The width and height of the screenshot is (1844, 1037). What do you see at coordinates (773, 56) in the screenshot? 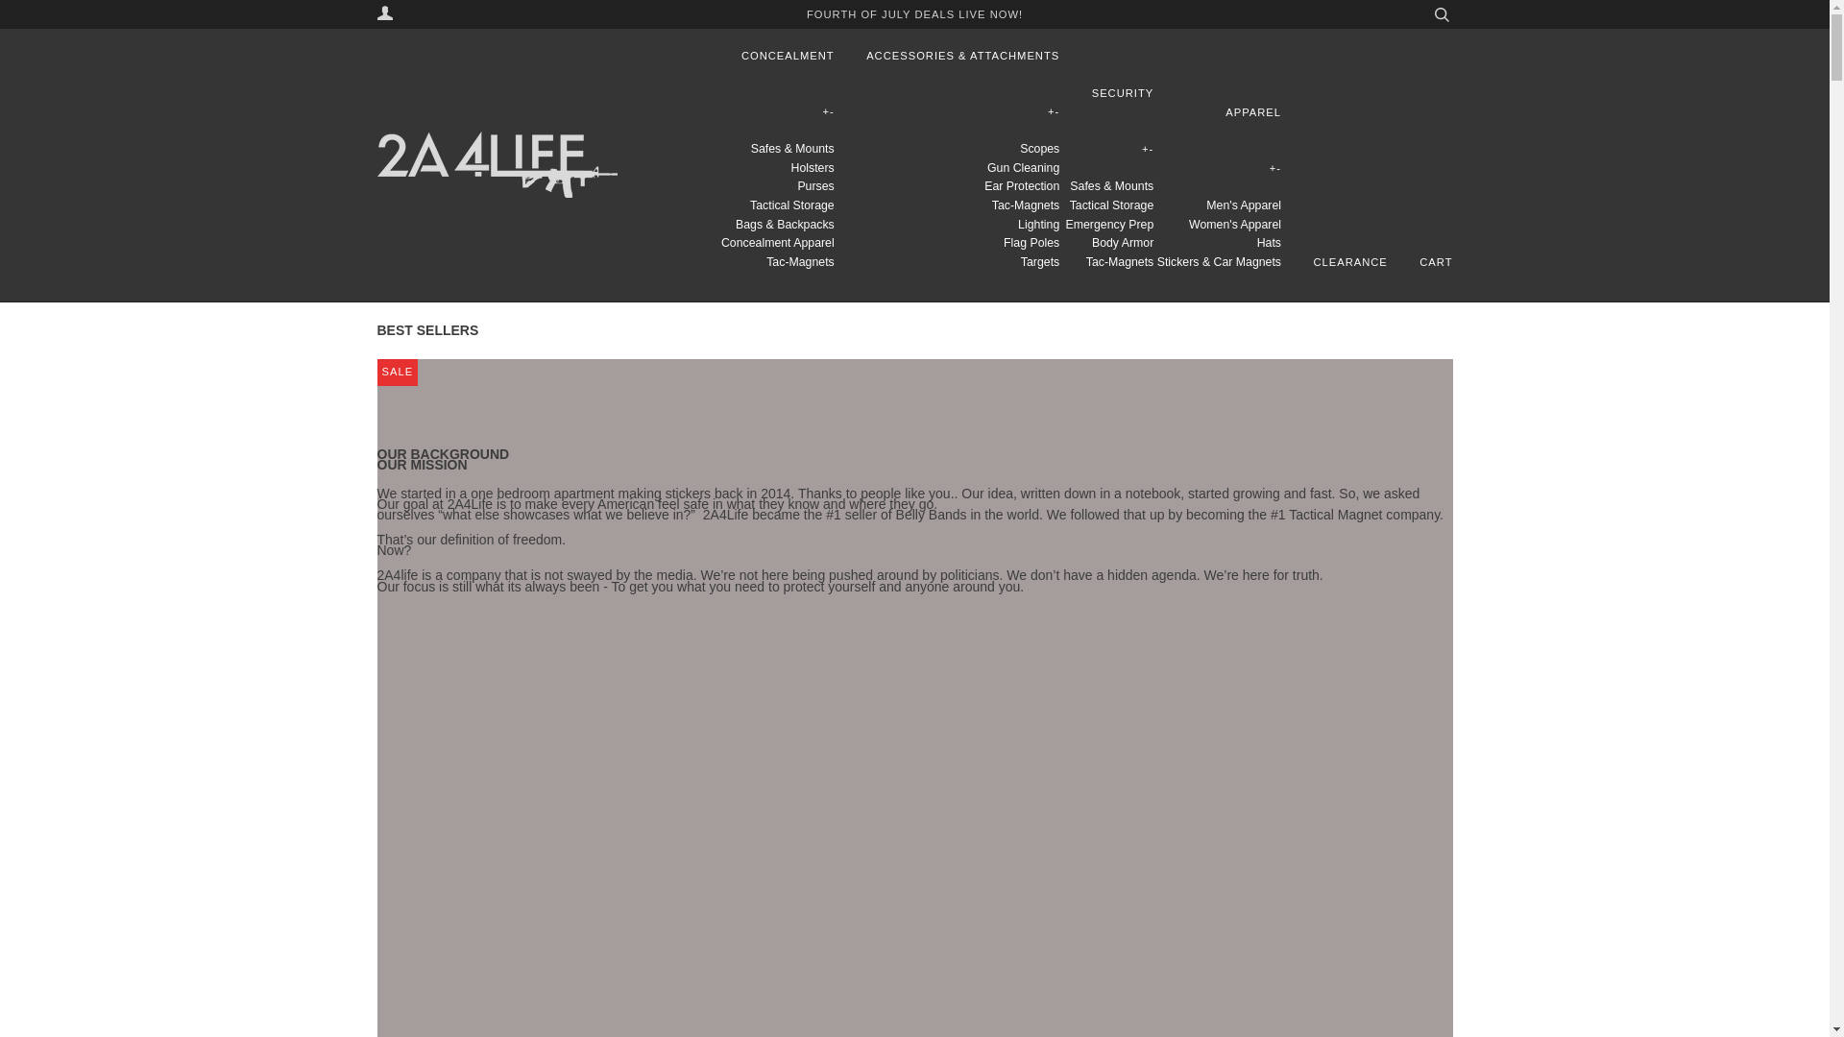
I see `CONCEALMENT` at bounding box center [773, 56].